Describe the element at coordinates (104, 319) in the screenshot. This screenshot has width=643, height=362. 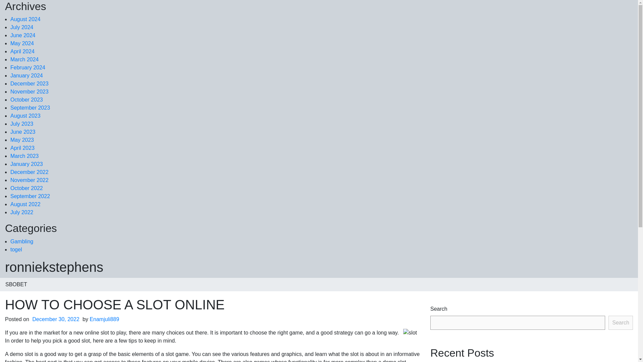
I see `Enamjuli889` at that location.